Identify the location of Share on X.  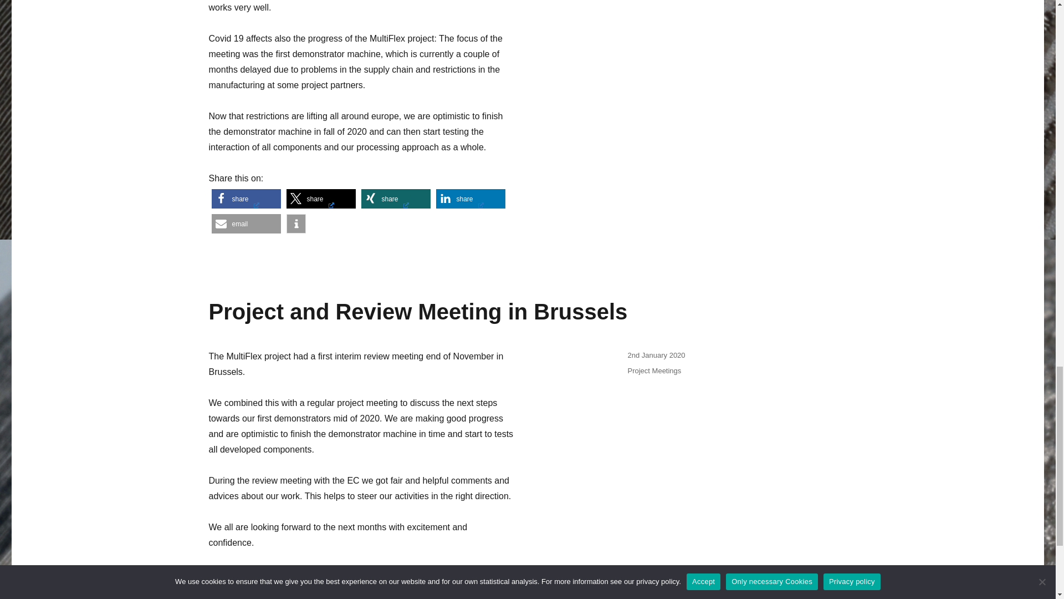
(320, 592).